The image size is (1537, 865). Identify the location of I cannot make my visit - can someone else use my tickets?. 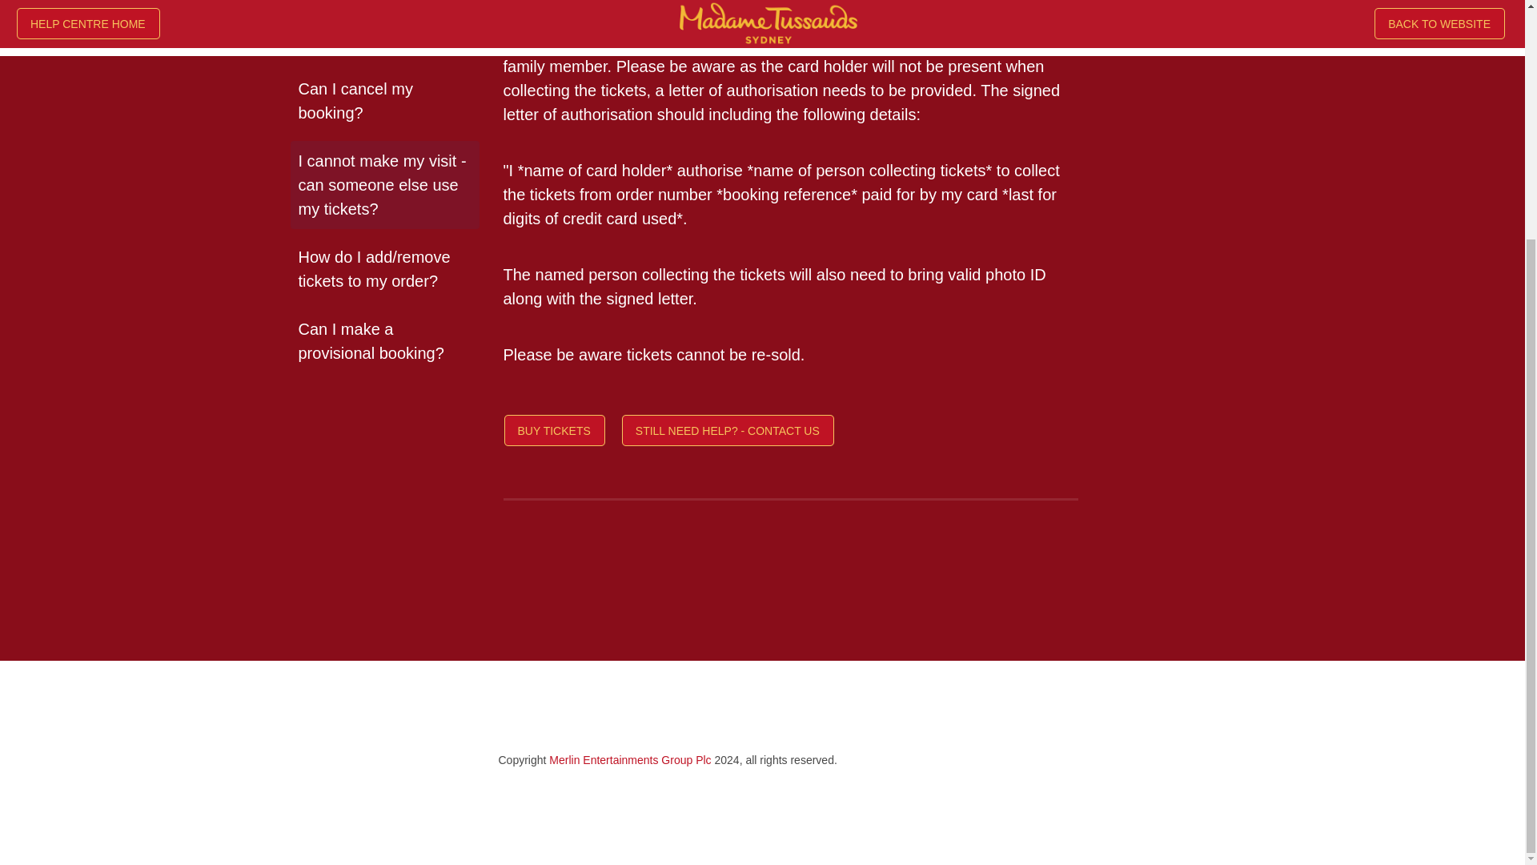
(384, 185).